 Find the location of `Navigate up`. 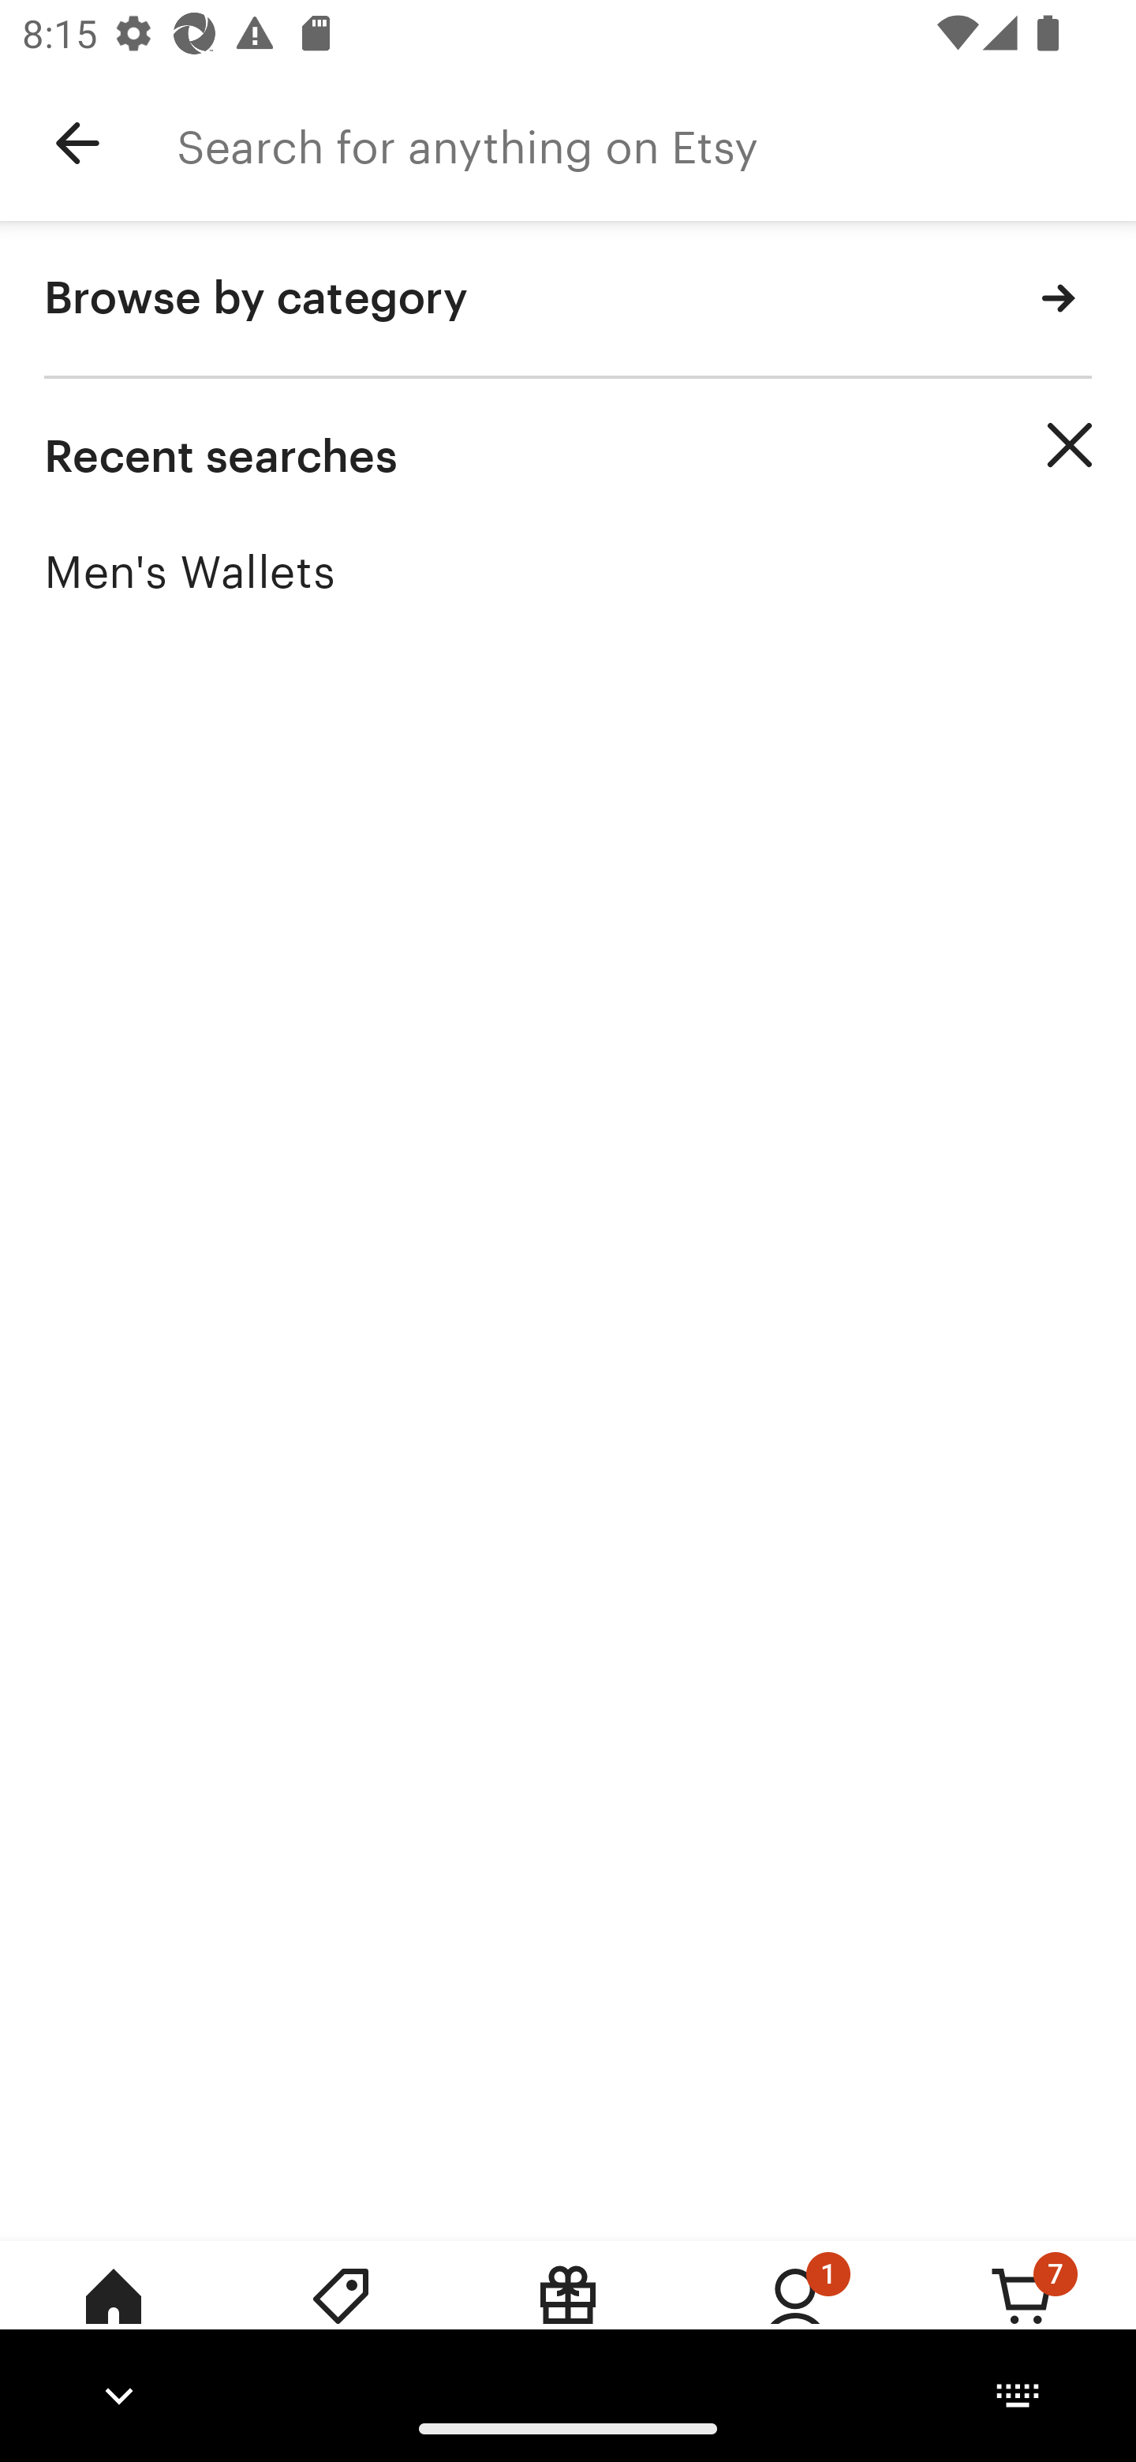

Navigate up is located at coordinates (77, 144).